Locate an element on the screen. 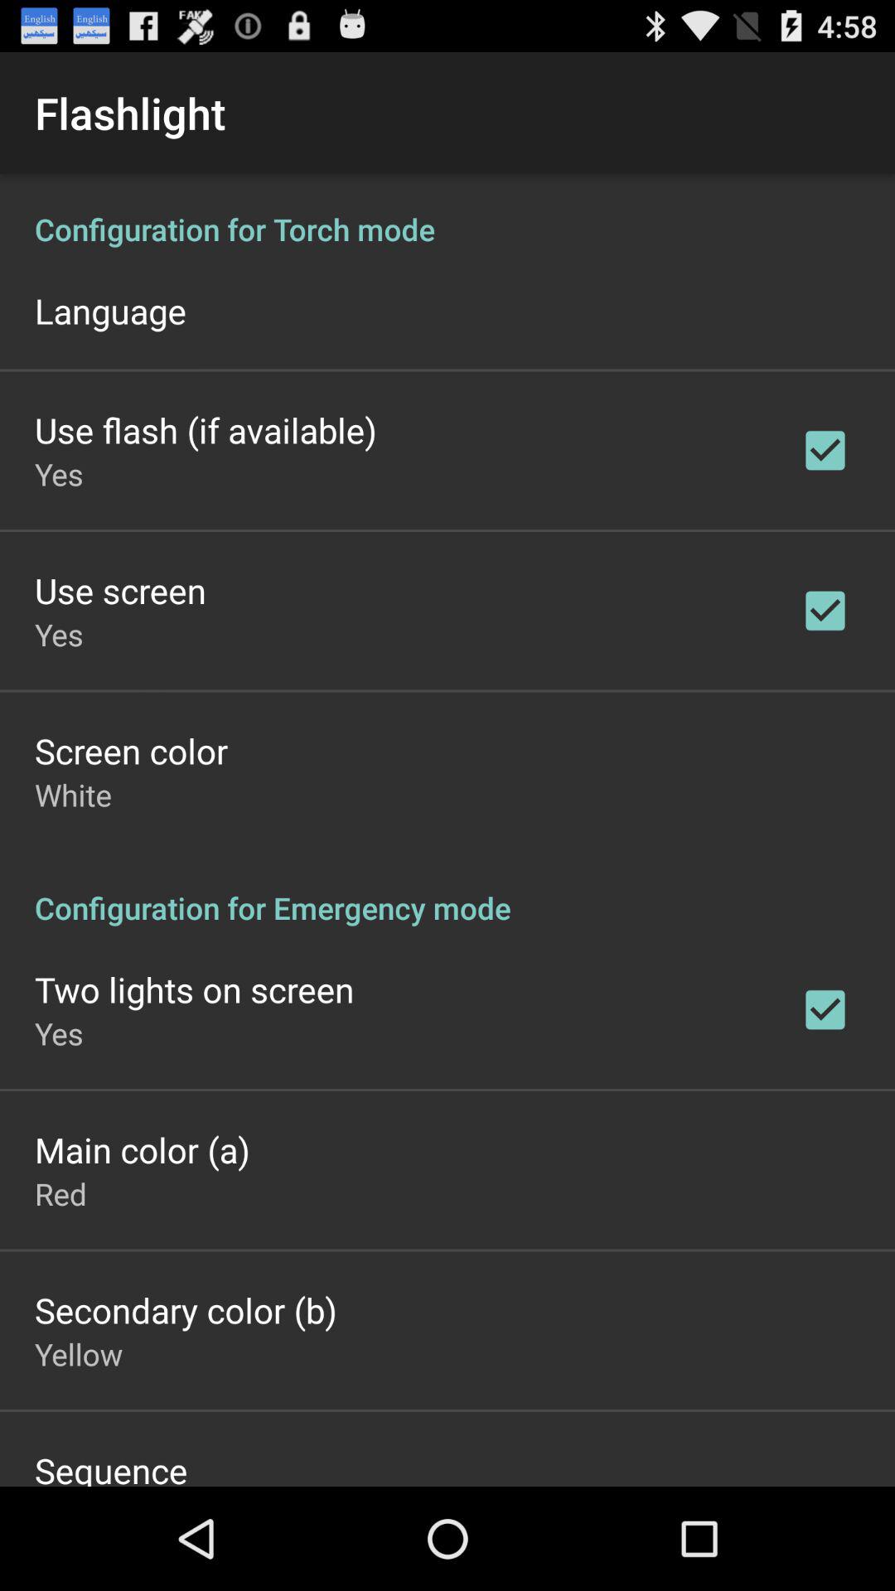 The width and height of the screenshot is (895, 1591). select icon above the white app is located at coordinates (131, 751).